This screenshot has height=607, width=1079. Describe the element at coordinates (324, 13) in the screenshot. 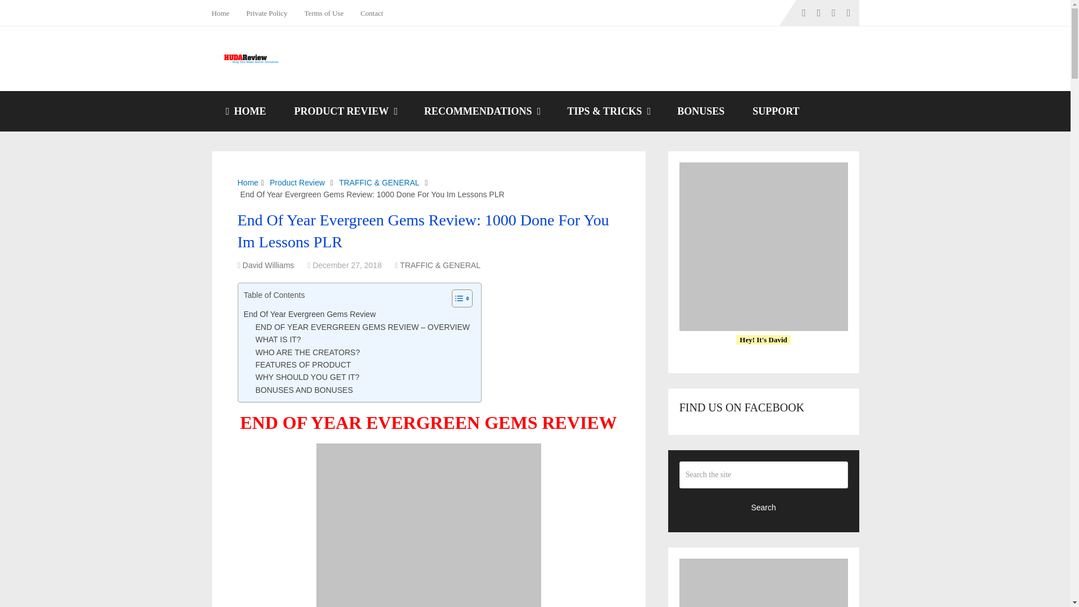

I see `Terms of Use` at that location.